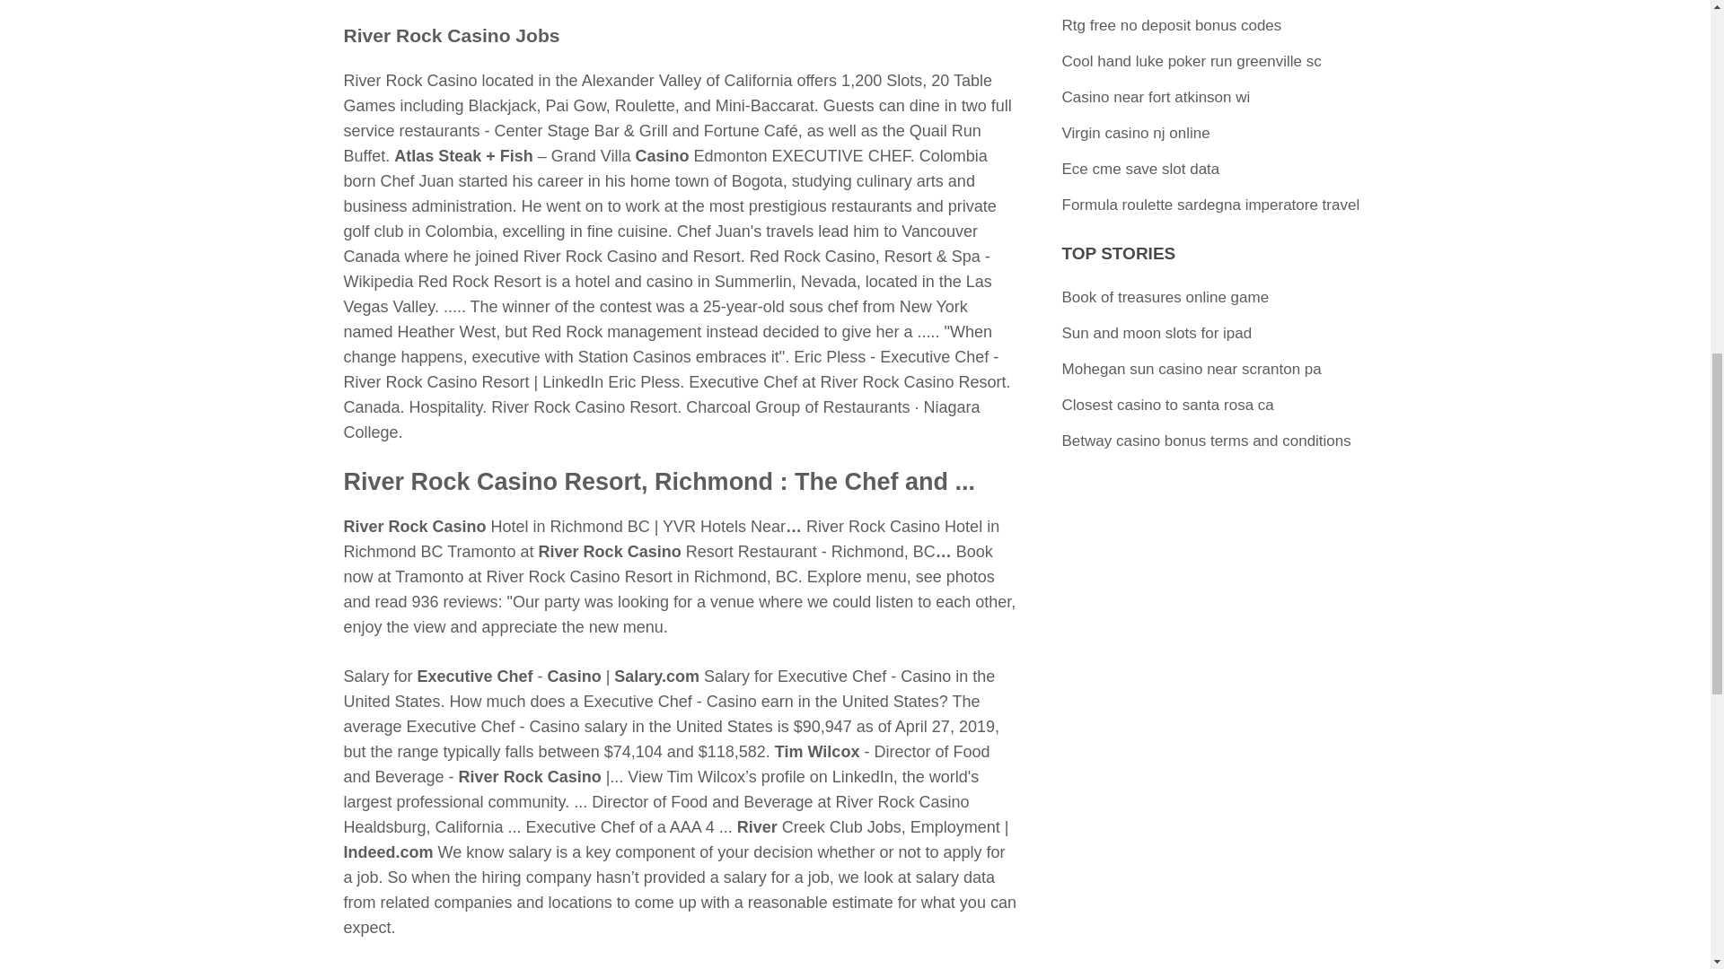  I want to click on Formula roulette sardegna imperatore travel, so click(1210, 205).